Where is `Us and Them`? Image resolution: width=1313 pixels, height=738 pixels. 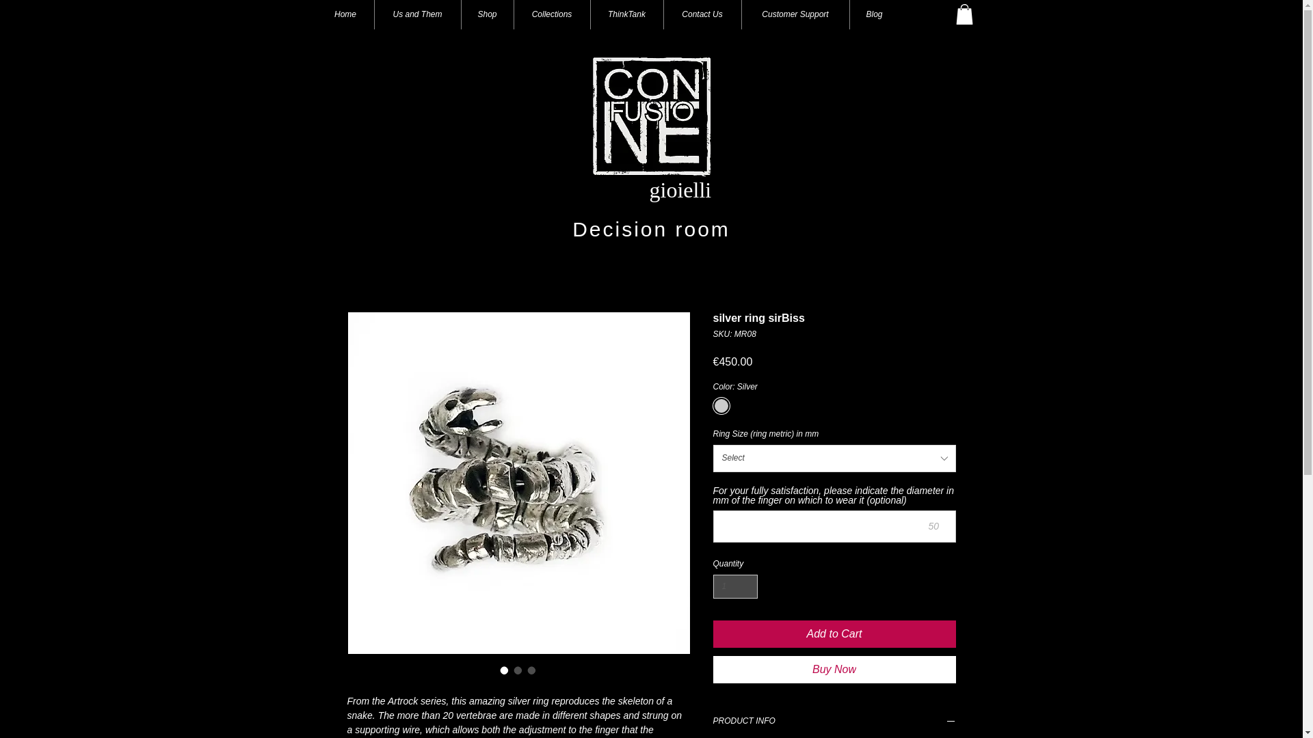
Us and Them is located at coordinates (417, 15).